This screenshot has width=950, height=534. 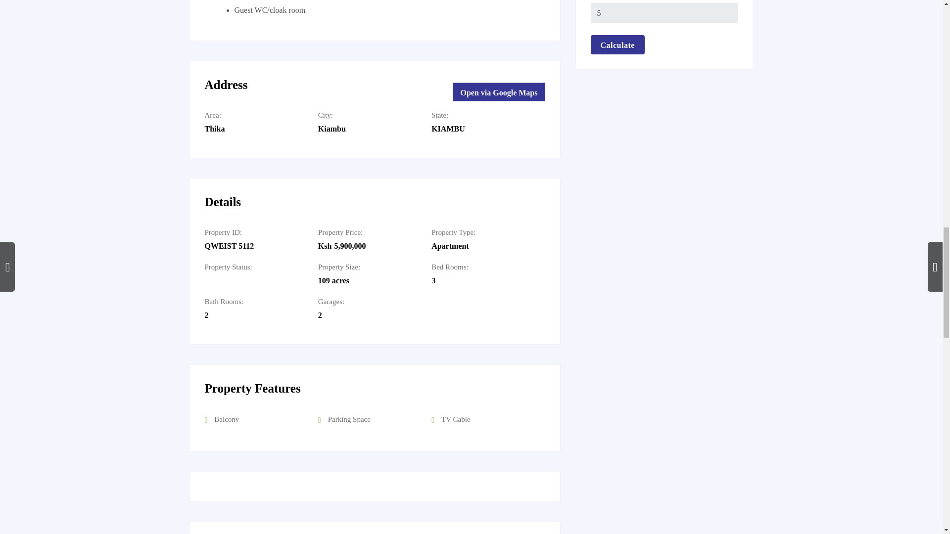 I want to click on Apartment, so click(x=450, y=246).